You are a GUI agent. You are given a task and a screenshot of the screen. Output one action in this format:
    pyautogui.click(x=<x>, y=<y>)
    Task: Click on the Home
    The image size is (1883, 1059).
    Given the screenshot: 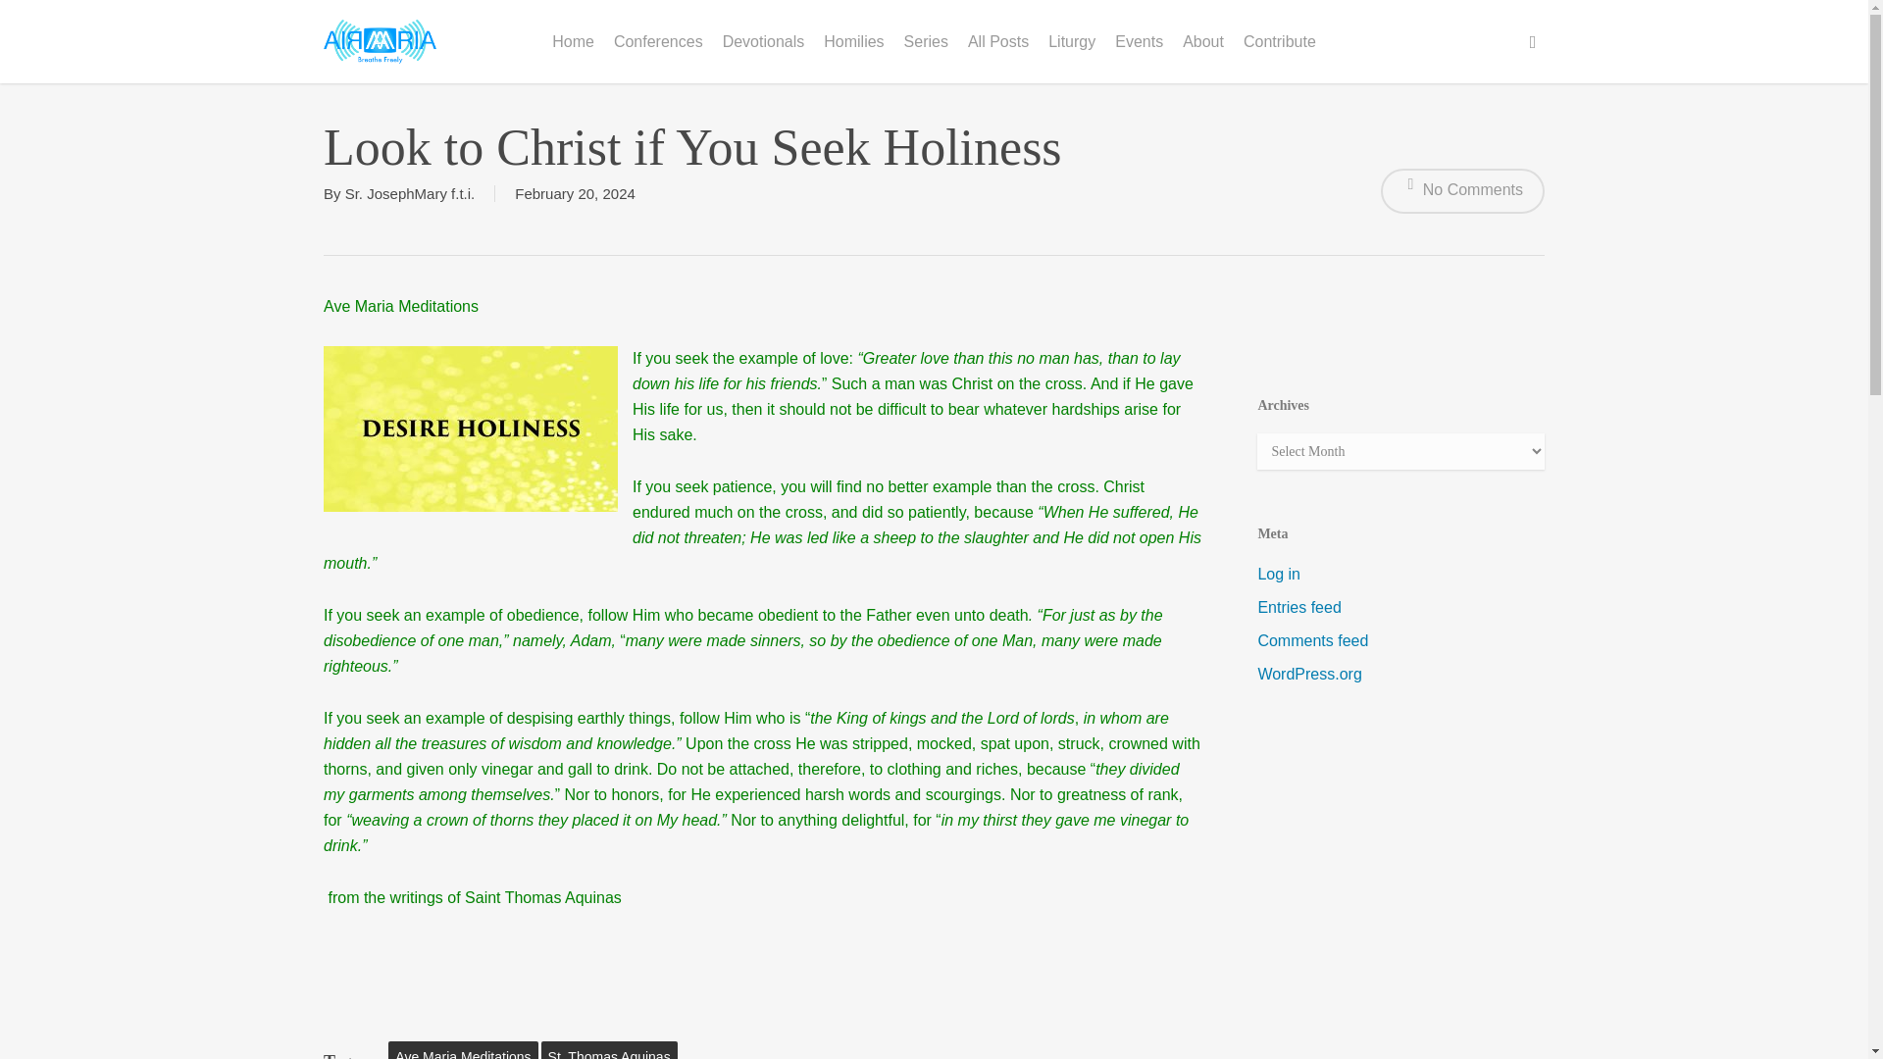 What is the action you would take?
    pyautogui.click(x=573, y=40)
    